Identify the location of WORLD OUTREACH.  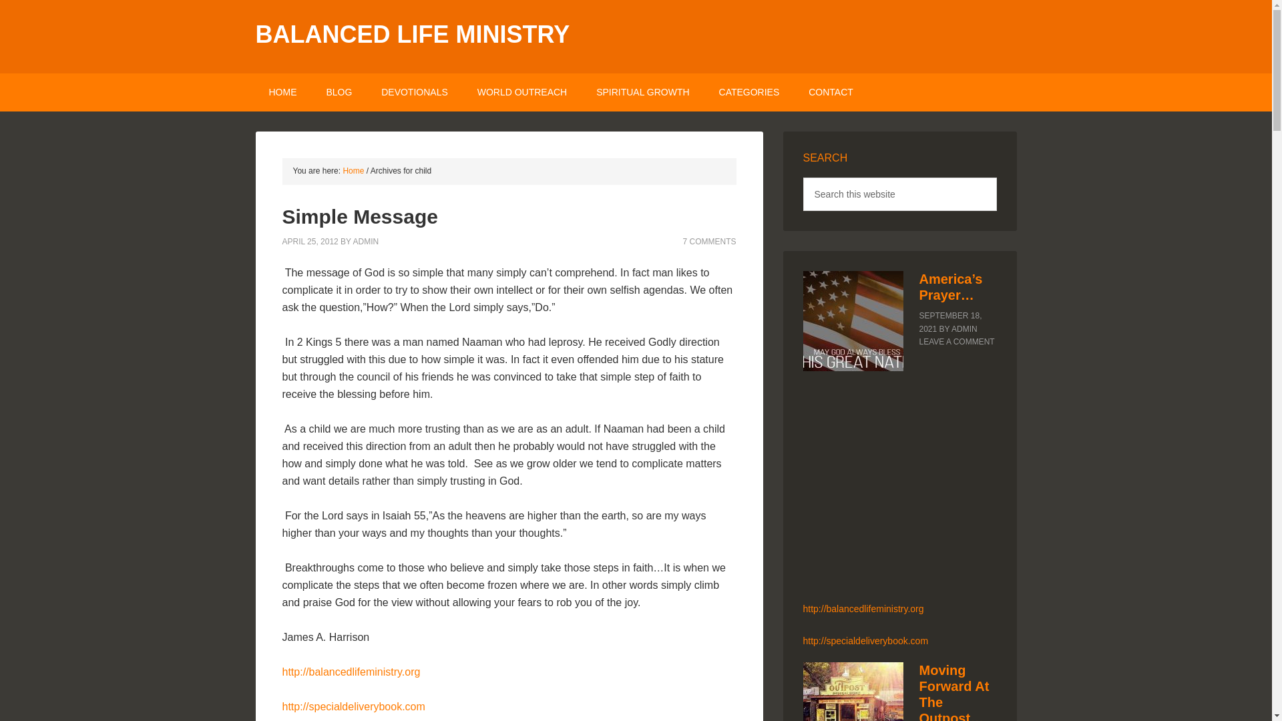
(522, 92).